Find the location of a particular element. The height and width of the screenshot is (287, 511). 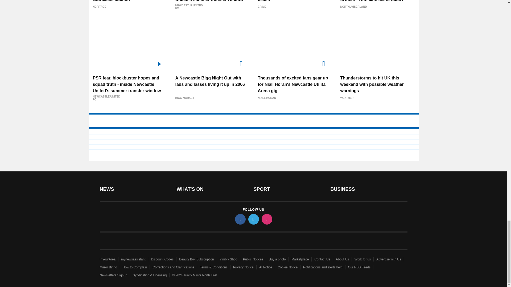

twitter is located at coordinates (253, 219).